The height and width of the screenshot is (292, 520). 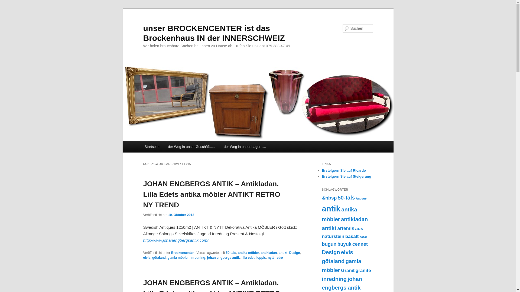 What do you see at coordinates (329, 228) in the screenshot?
I see `antikt` at bounding box center [329, 228].